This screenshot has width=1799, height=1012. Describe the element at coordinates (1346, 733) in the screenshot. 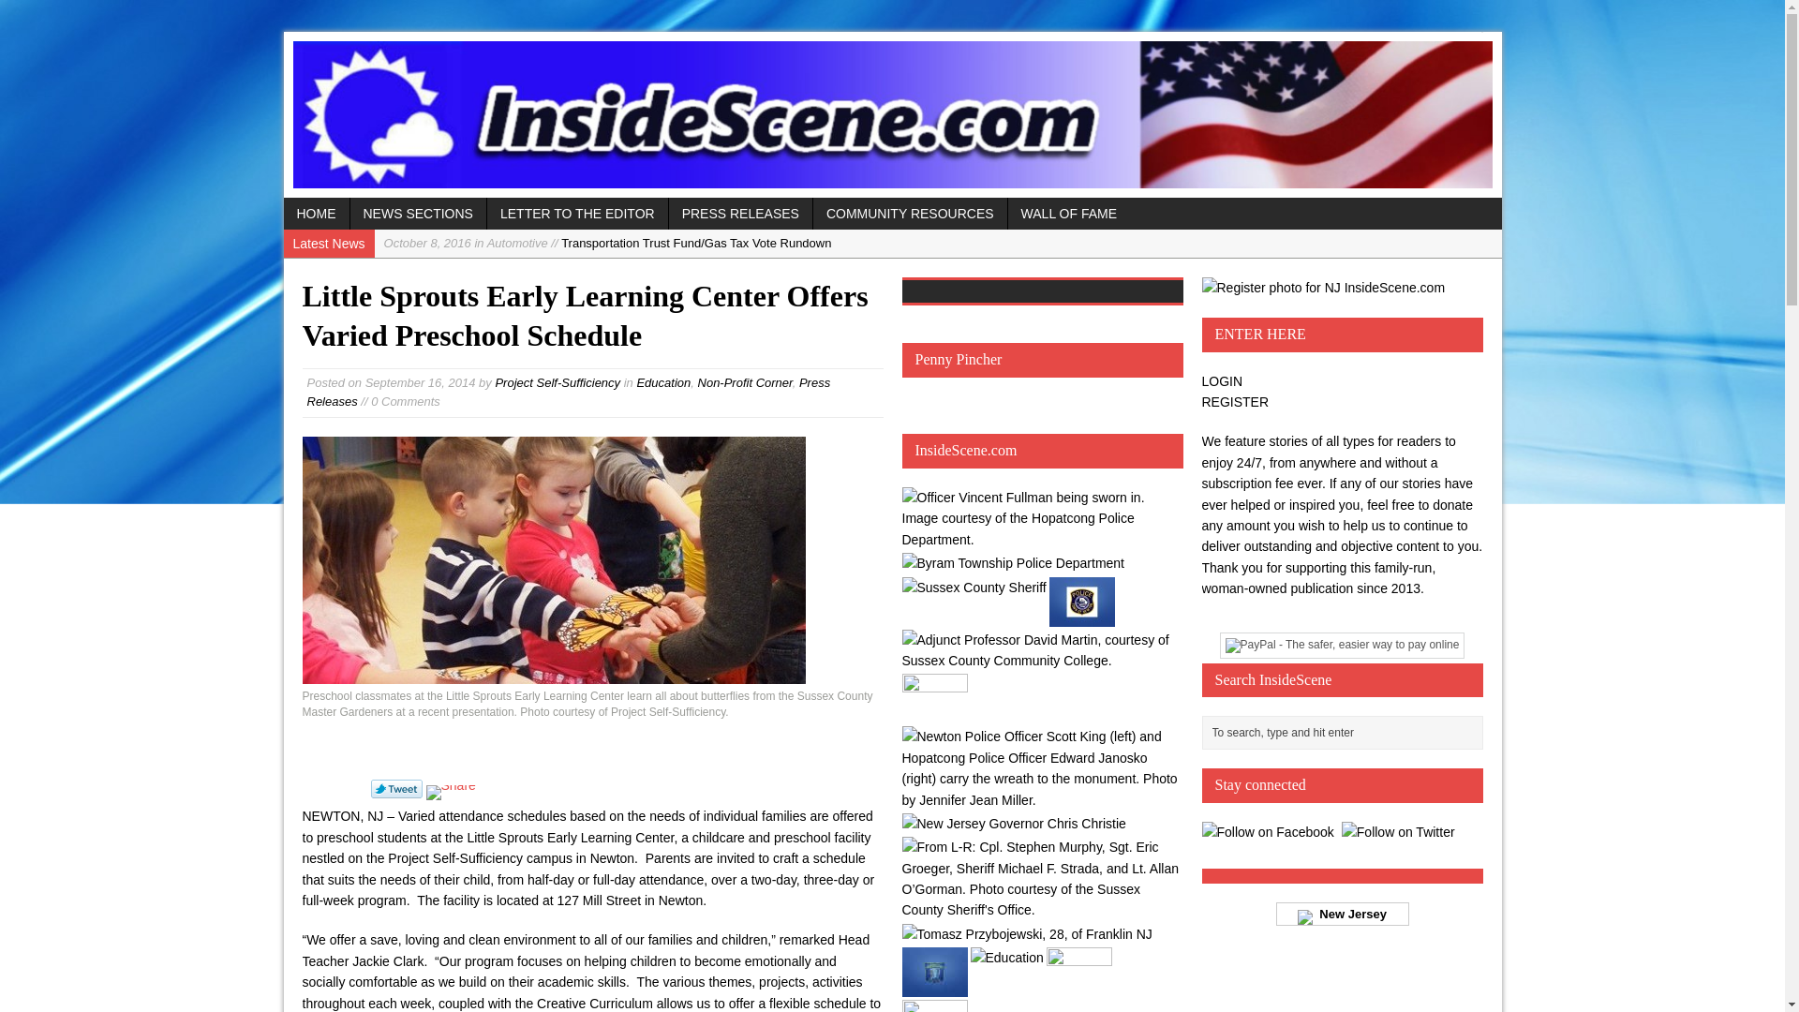

I see `To search, type and hit enter` at that location.